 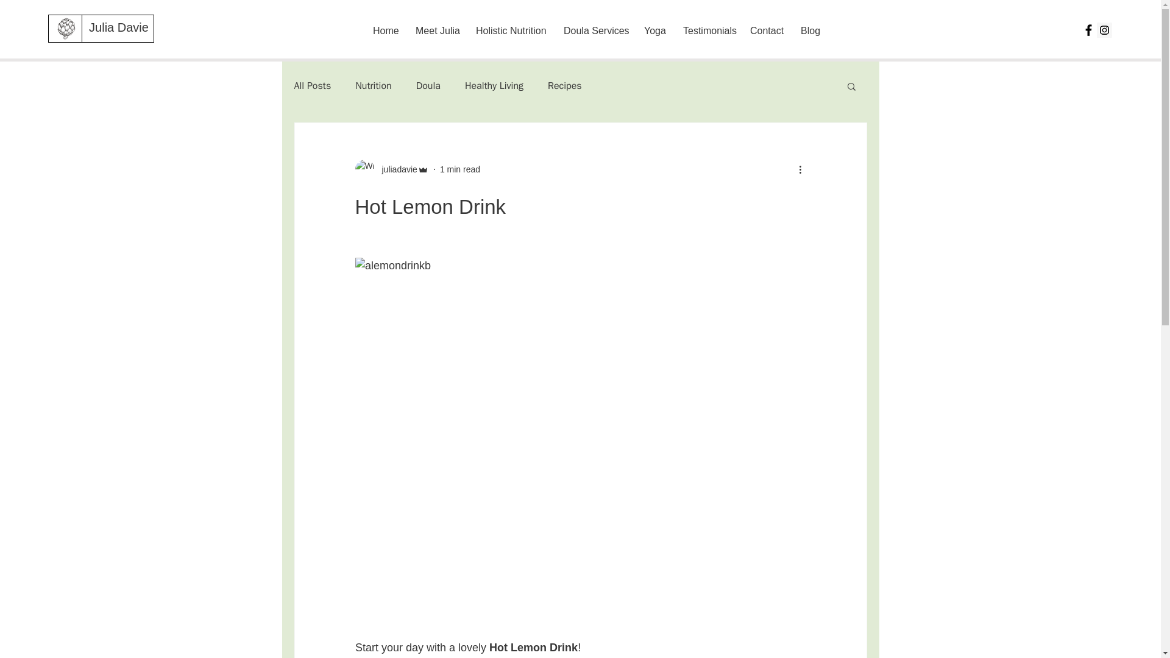 What do you see at coordinates (707, 30) in the screenshot?
I see `Testimonials` at bounding box center [707, 30].